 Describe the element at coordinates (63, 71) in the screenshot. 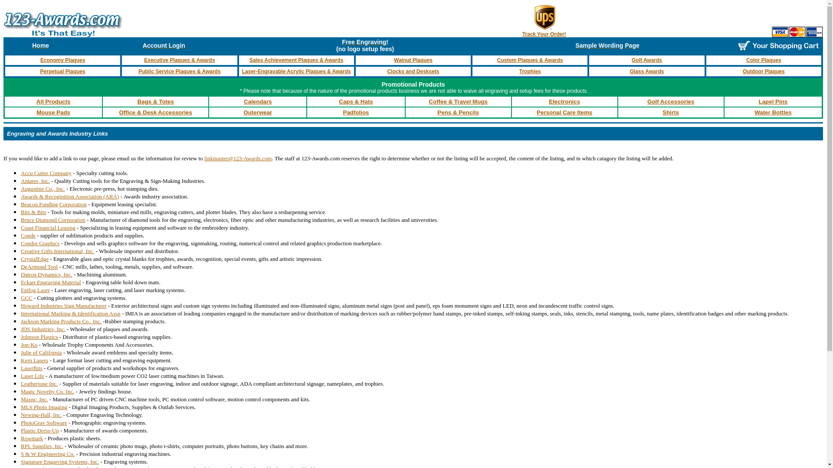

I see `Perpetual Plaques` at that location.